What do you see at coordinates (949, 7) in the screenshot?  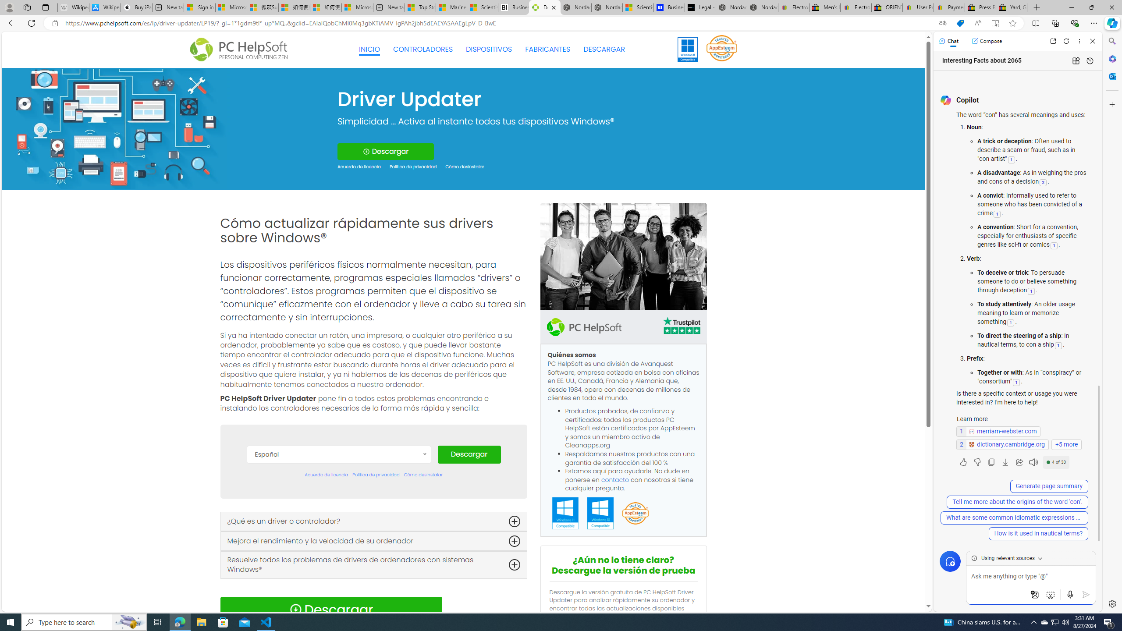 I see `Payments Terms of Use | eBay.com` at bounding box center [949, 7].